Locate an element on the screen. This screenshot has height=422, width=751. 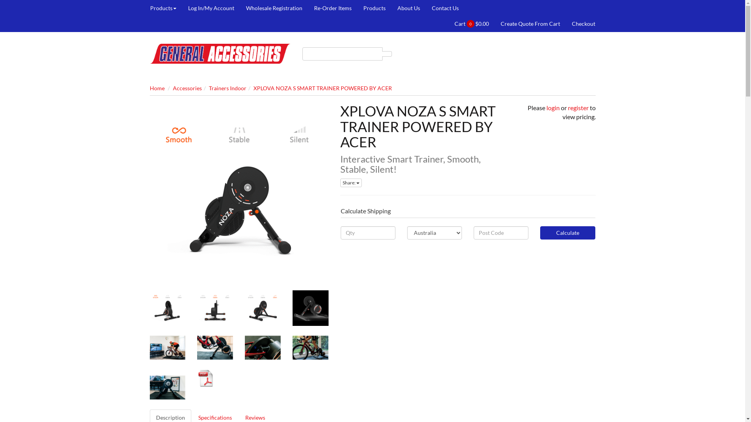
Large View is located at coordinates (311, 308).